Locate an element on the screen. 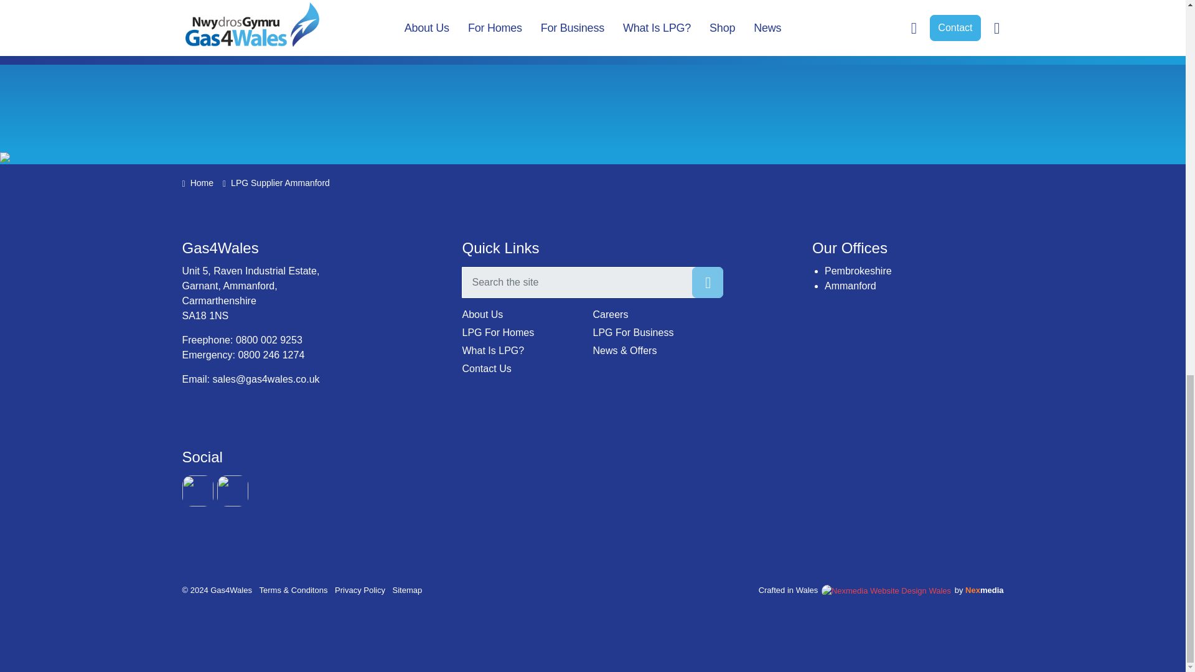  Sitemap is located at coordinates (408, 590).